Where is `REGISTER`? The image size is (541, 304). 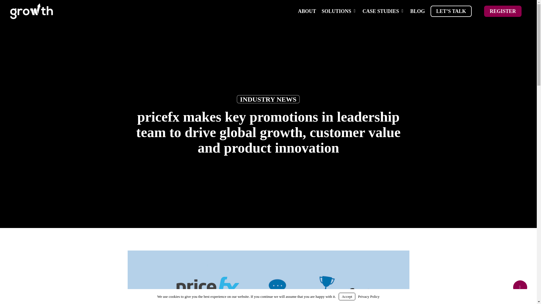
REGISTER is located at coordinates (503, 11).